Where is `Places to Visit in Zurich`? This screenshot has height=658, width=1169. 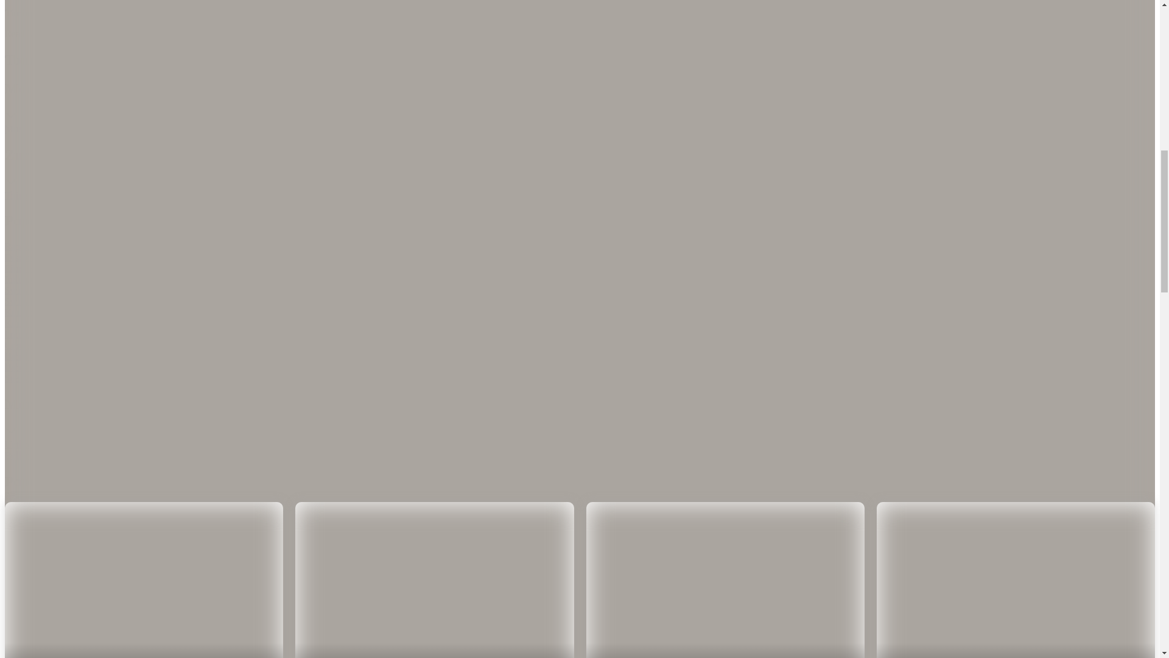
Places to Visit in Zurich is located at coordinates (226, 195).